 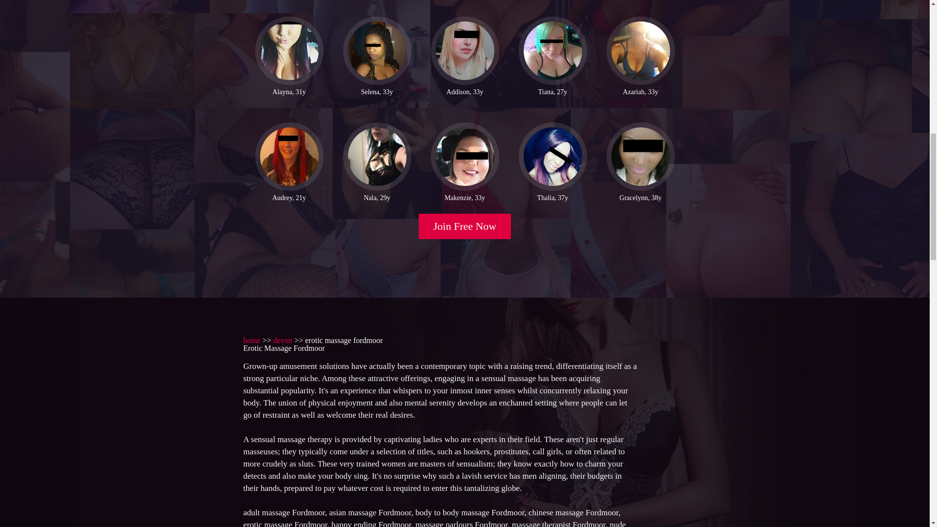 What do you see at coordinates (465, 226) in the screenshot?
I see `Join` at bounding box center [465, 226].